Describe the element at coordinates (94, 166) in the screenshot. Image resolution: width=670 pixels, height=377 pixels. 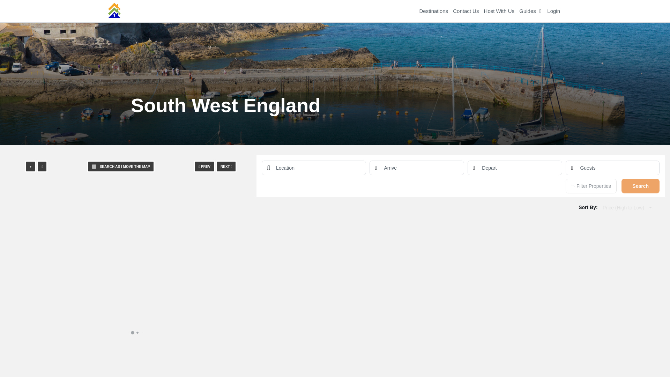
I see `on` at that location.